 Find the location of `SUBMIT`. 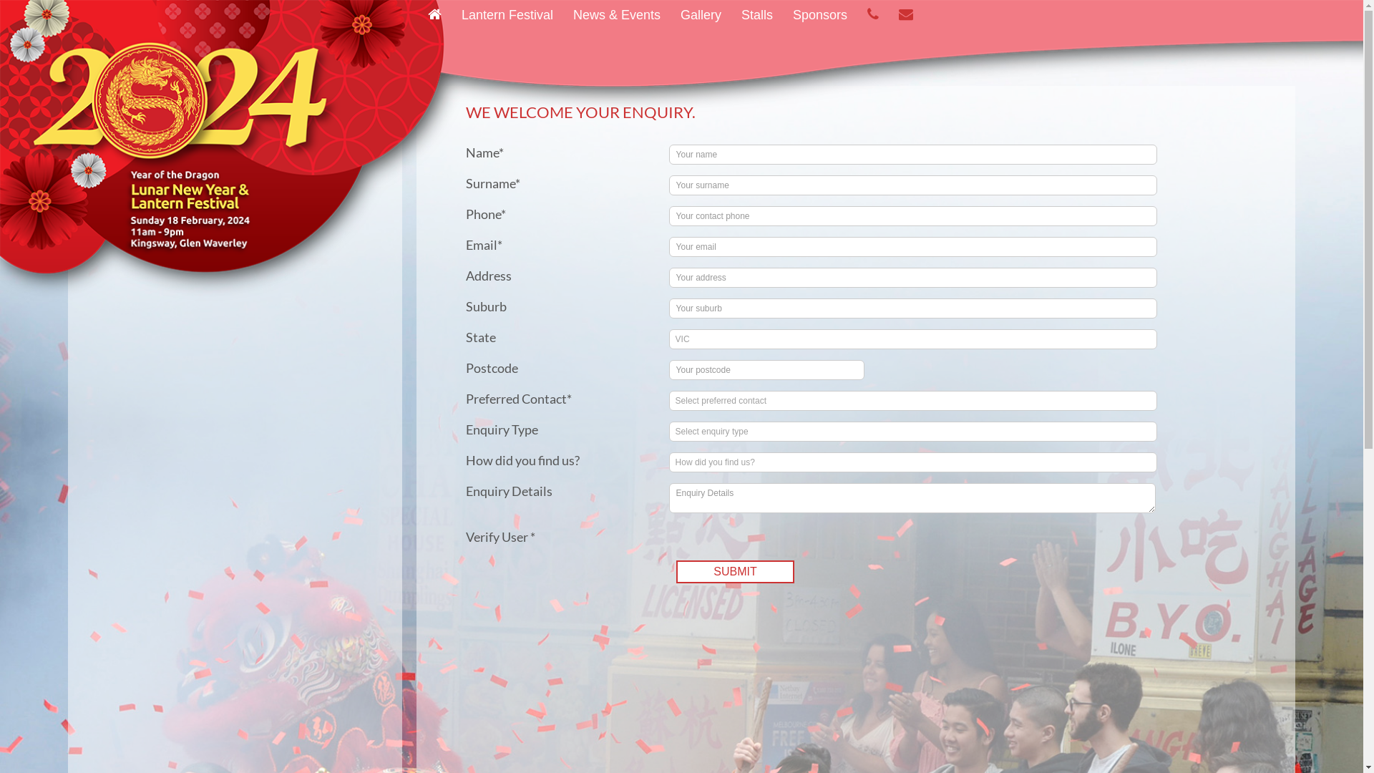

SUBMIT is located at coordinates (735, 572).